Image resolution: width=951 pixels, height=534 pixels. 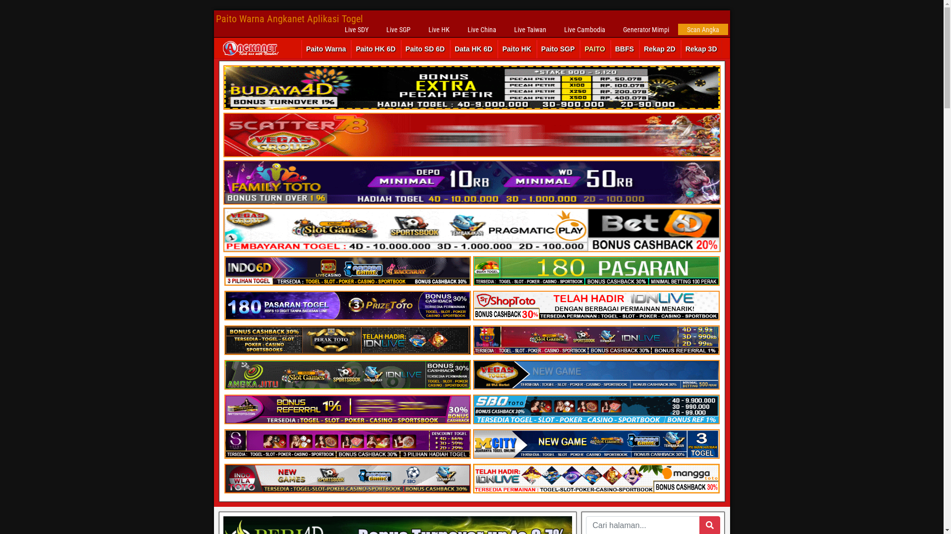 What do you see at coordinates (347, 375) in the screenshot?
I see `Bandar Judi Online Terpercaya ANGKAJITUTOTO` at bounding box center [347, 375].